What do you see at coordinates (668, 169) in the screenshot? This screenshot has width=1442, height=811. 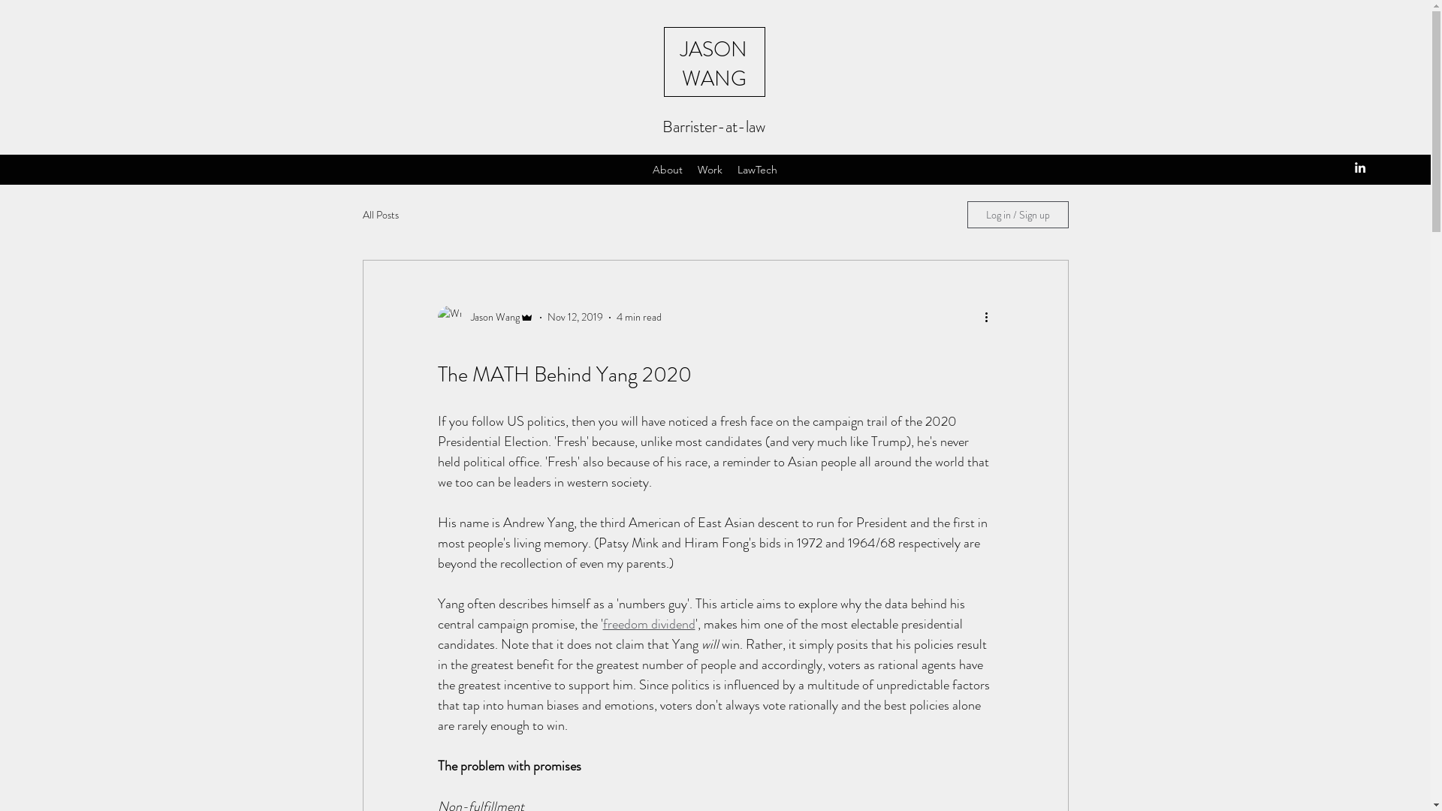 I see `About` at bounding box center [668, 169].